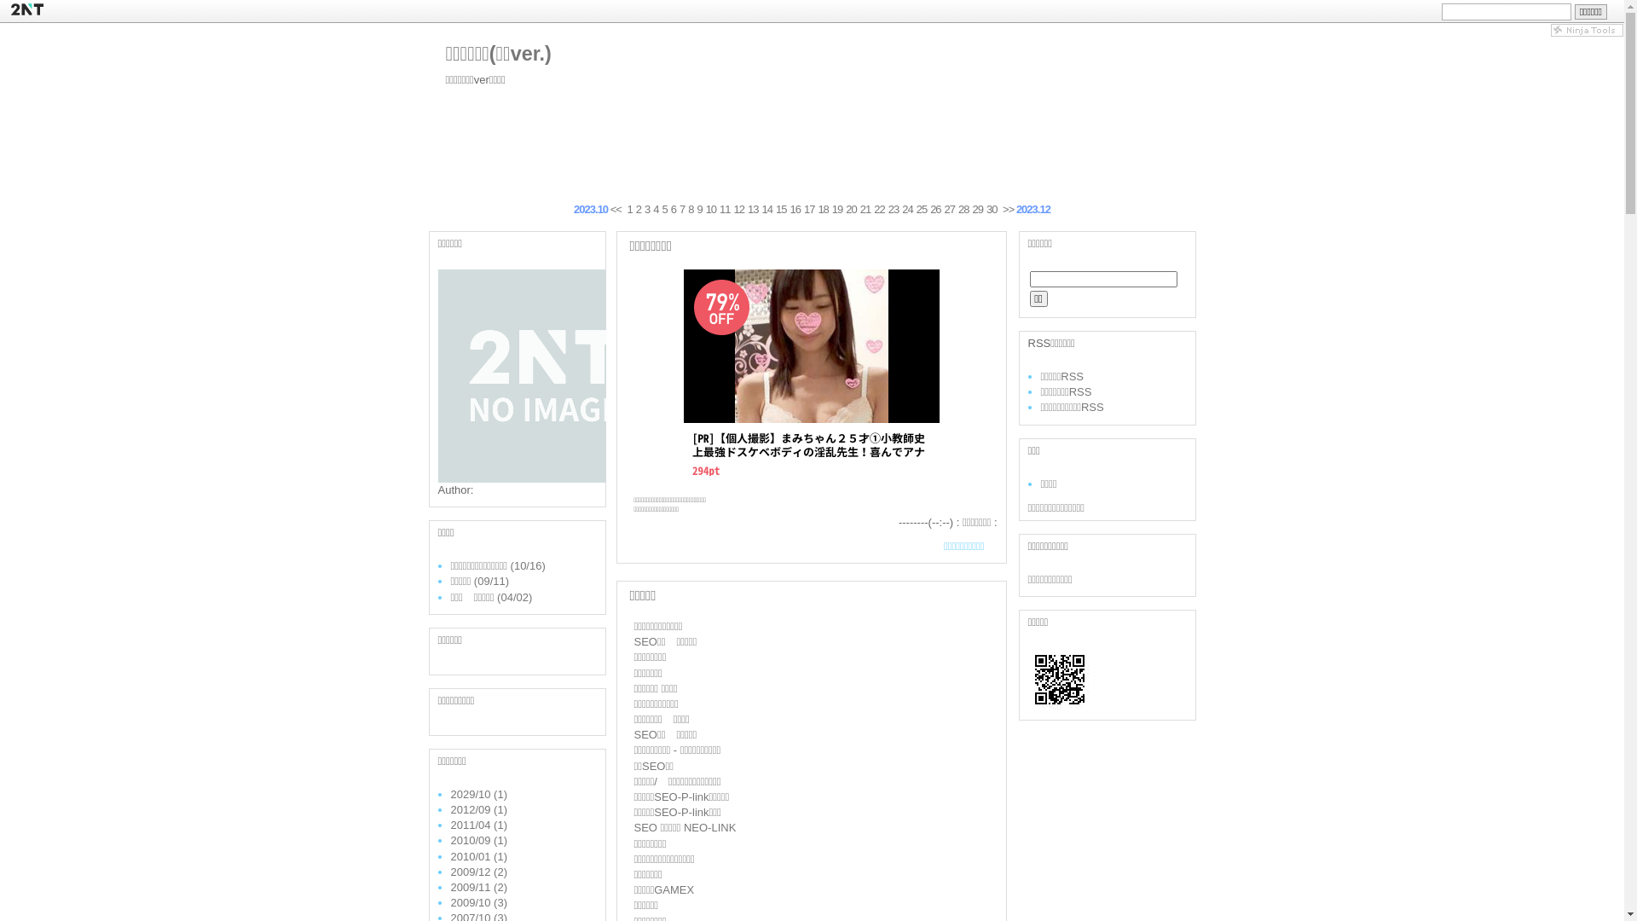 The image size is (1637, 921). Describe the element at coordinates (479, 856) in the screenshot. I see `2010/01 (1)` at that location.